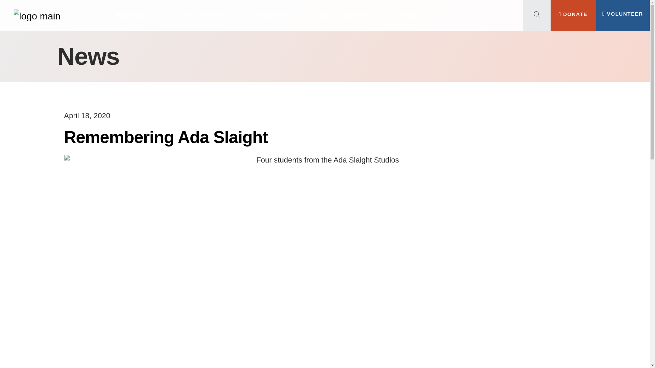 Image resolution: width=655 pixels, height=368 pixels. Describe the element at coordinates (270, 15) in the screenshot. I see `Get Involved` at that location.